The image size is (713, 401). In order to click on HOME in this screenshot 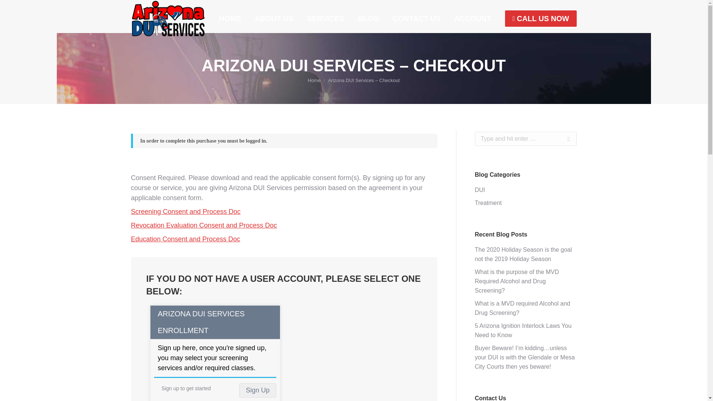, I will do `click(230, 19)`.